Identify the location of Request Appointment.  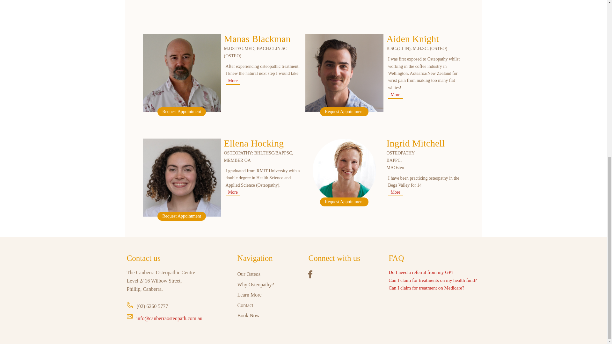
(344, 202).